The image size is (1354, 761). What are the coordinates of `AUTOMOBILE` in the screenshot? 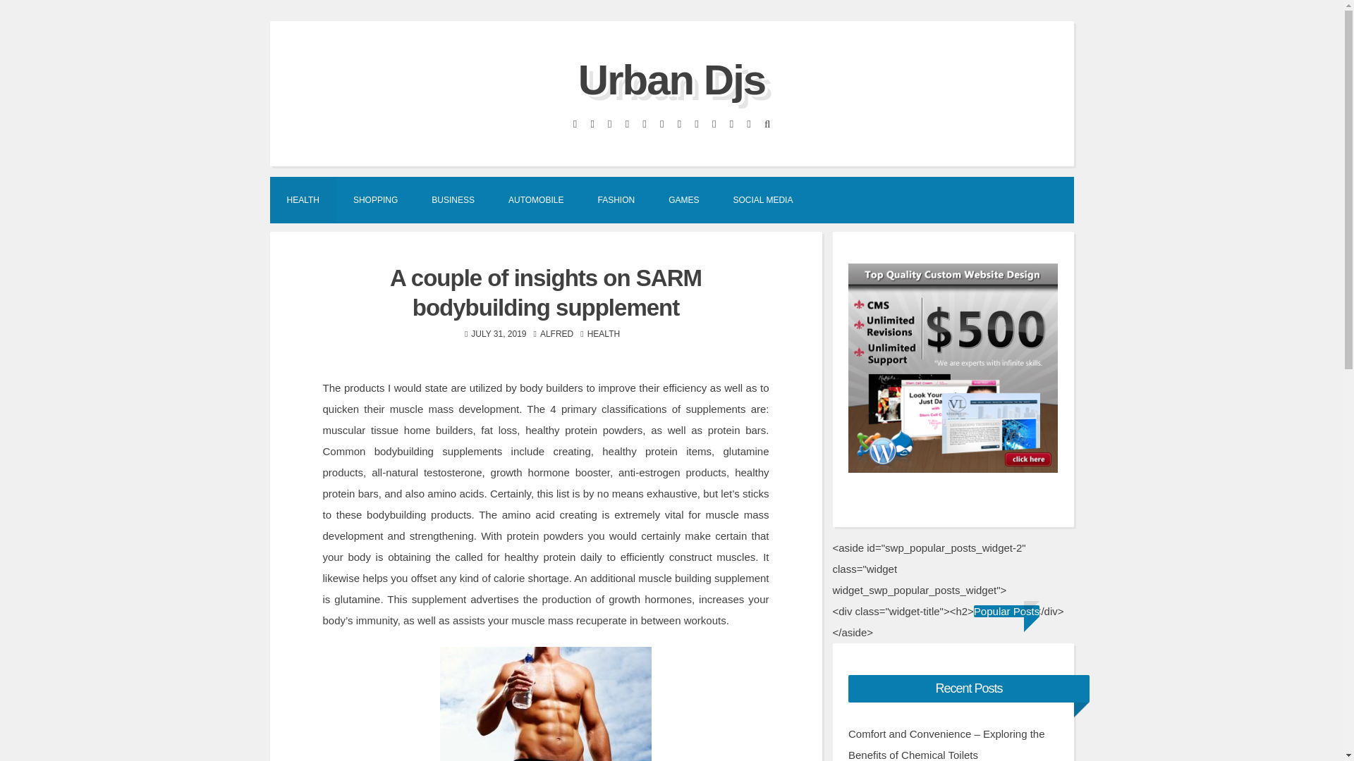 It's located at (536, 199).